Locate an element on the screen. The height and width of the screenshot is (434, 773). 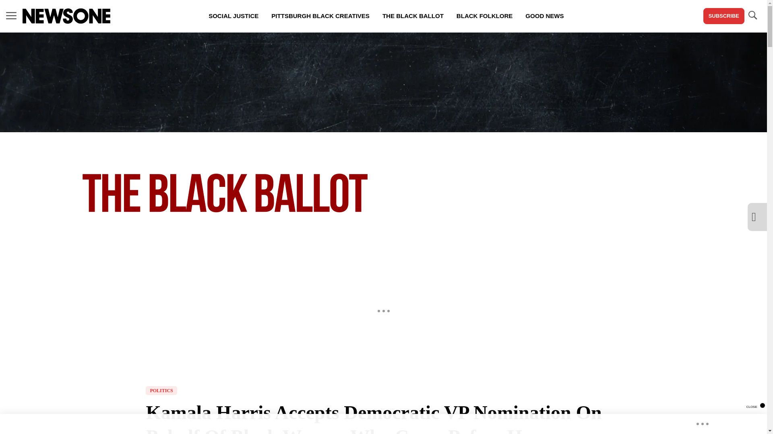
TOGGLE SEARCH is located at coordinates (752, 15).